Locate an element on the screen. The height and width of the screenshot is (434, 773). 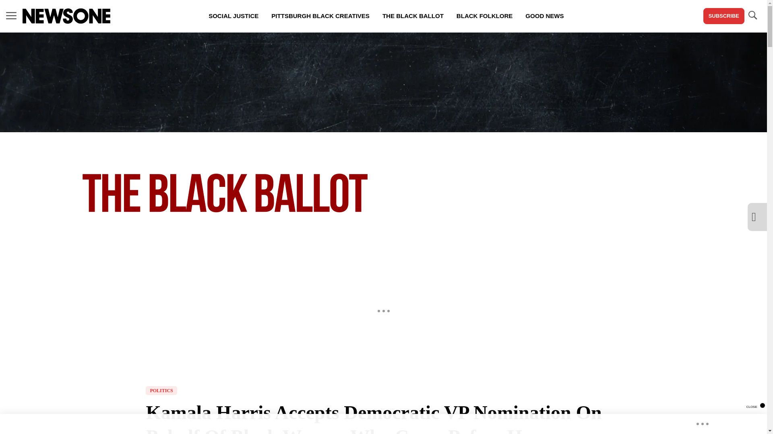
TOGGLE SEARCH is located at coordinates (752, 15).